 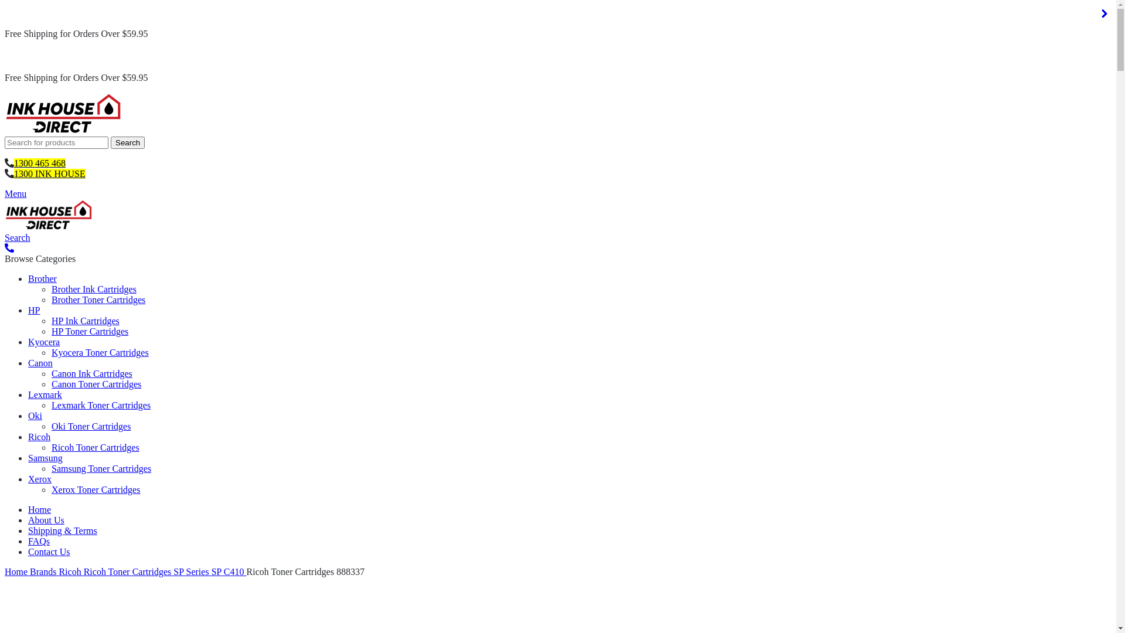 What do you see at coordinates (71, 572) in the screenshot?
I see `Ricoh` at bounding box center [71, 572].